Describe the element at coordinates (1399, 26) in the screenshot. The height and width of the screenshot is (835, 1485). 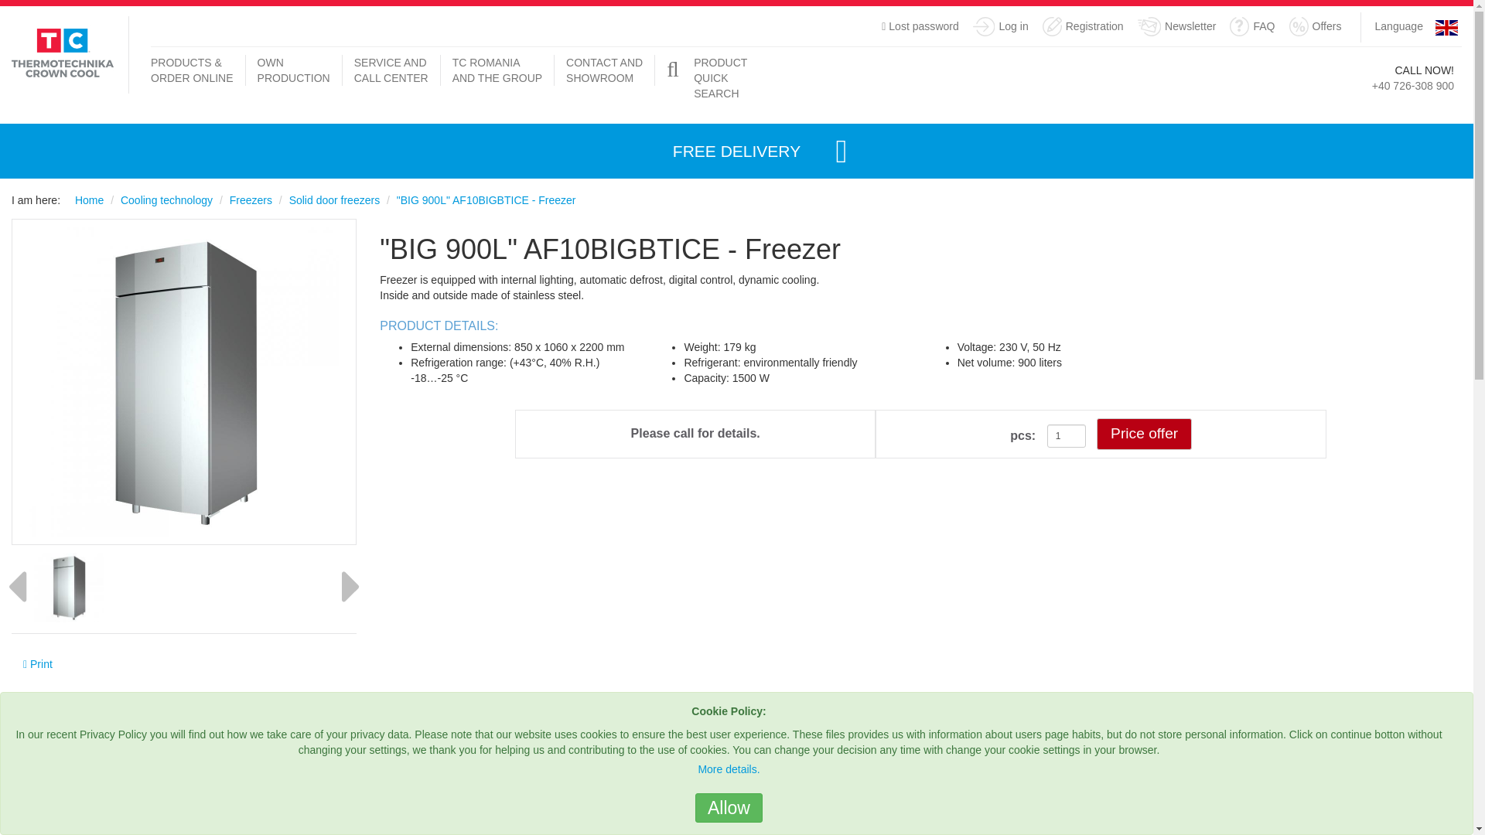
I see `Language` at that location.